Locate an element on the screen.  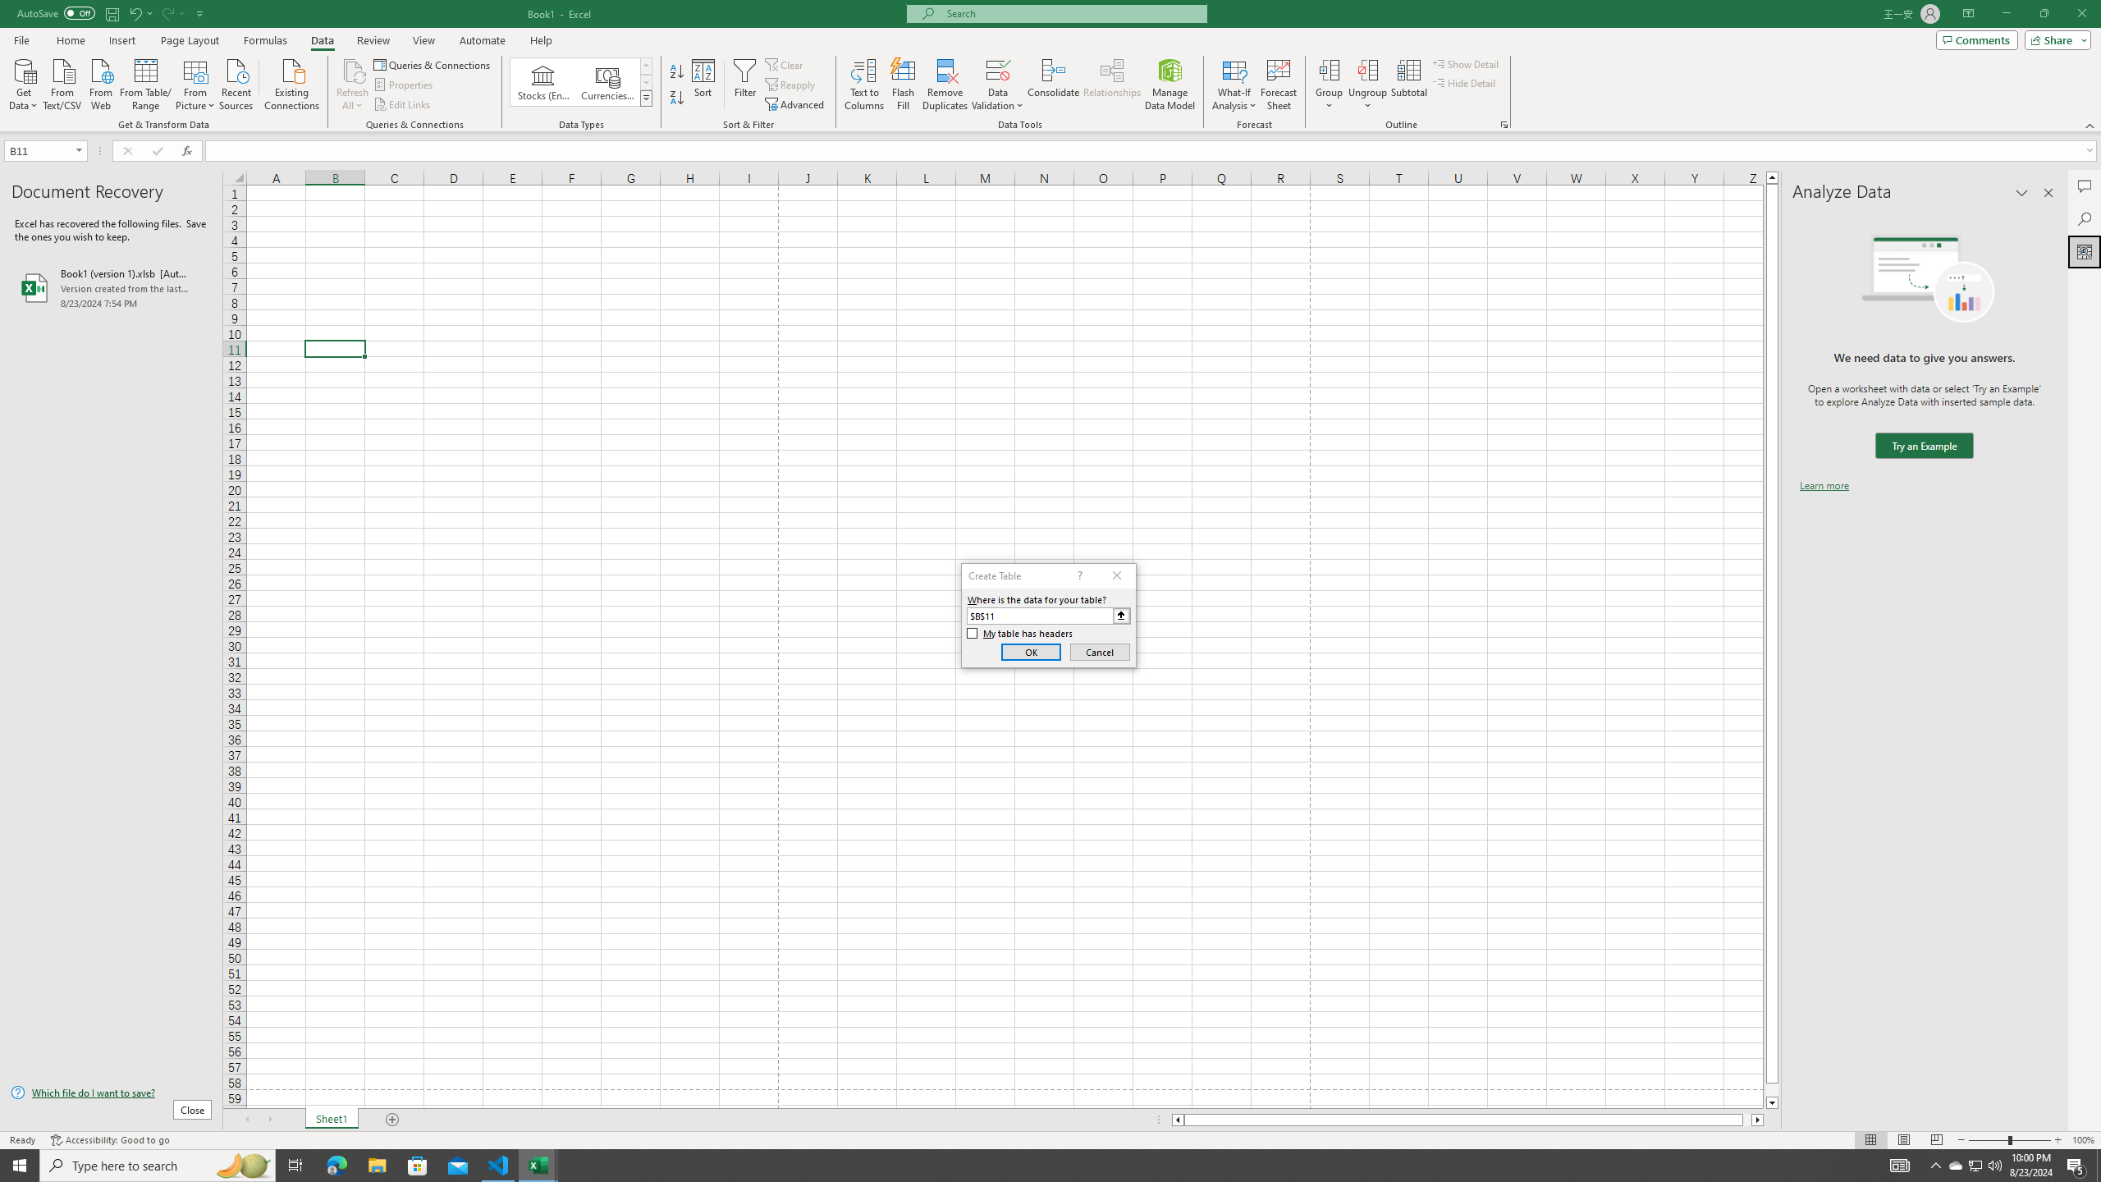
View is located at coordinates (423, 40).